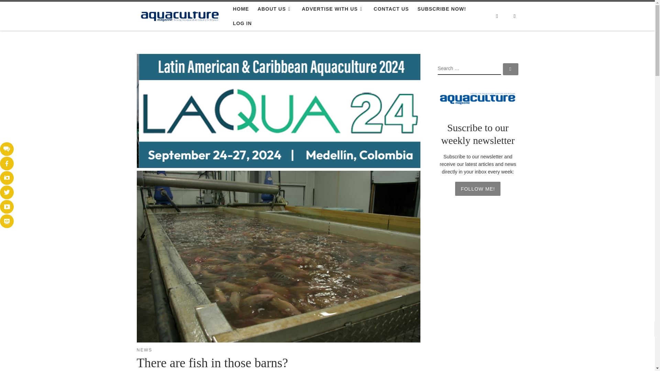 The image size is (660, 371). I want to click on View your shopping cart, so click(515, 16).